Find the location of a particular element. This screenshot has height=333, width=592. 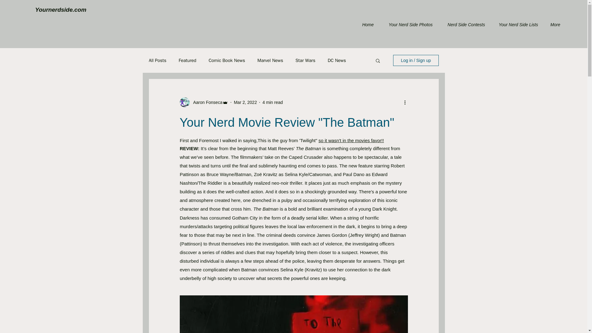

Comic Book News is located at coordinates (227, 60).